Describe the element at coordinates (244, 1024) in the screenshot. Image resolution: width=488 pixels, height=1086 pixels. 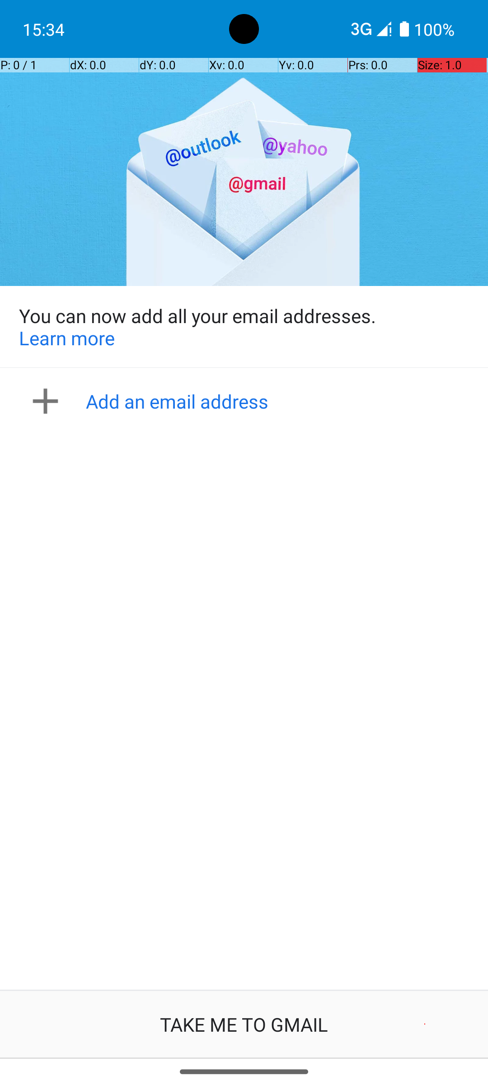
I see `TAKE ME TO GMAIL` at that location.